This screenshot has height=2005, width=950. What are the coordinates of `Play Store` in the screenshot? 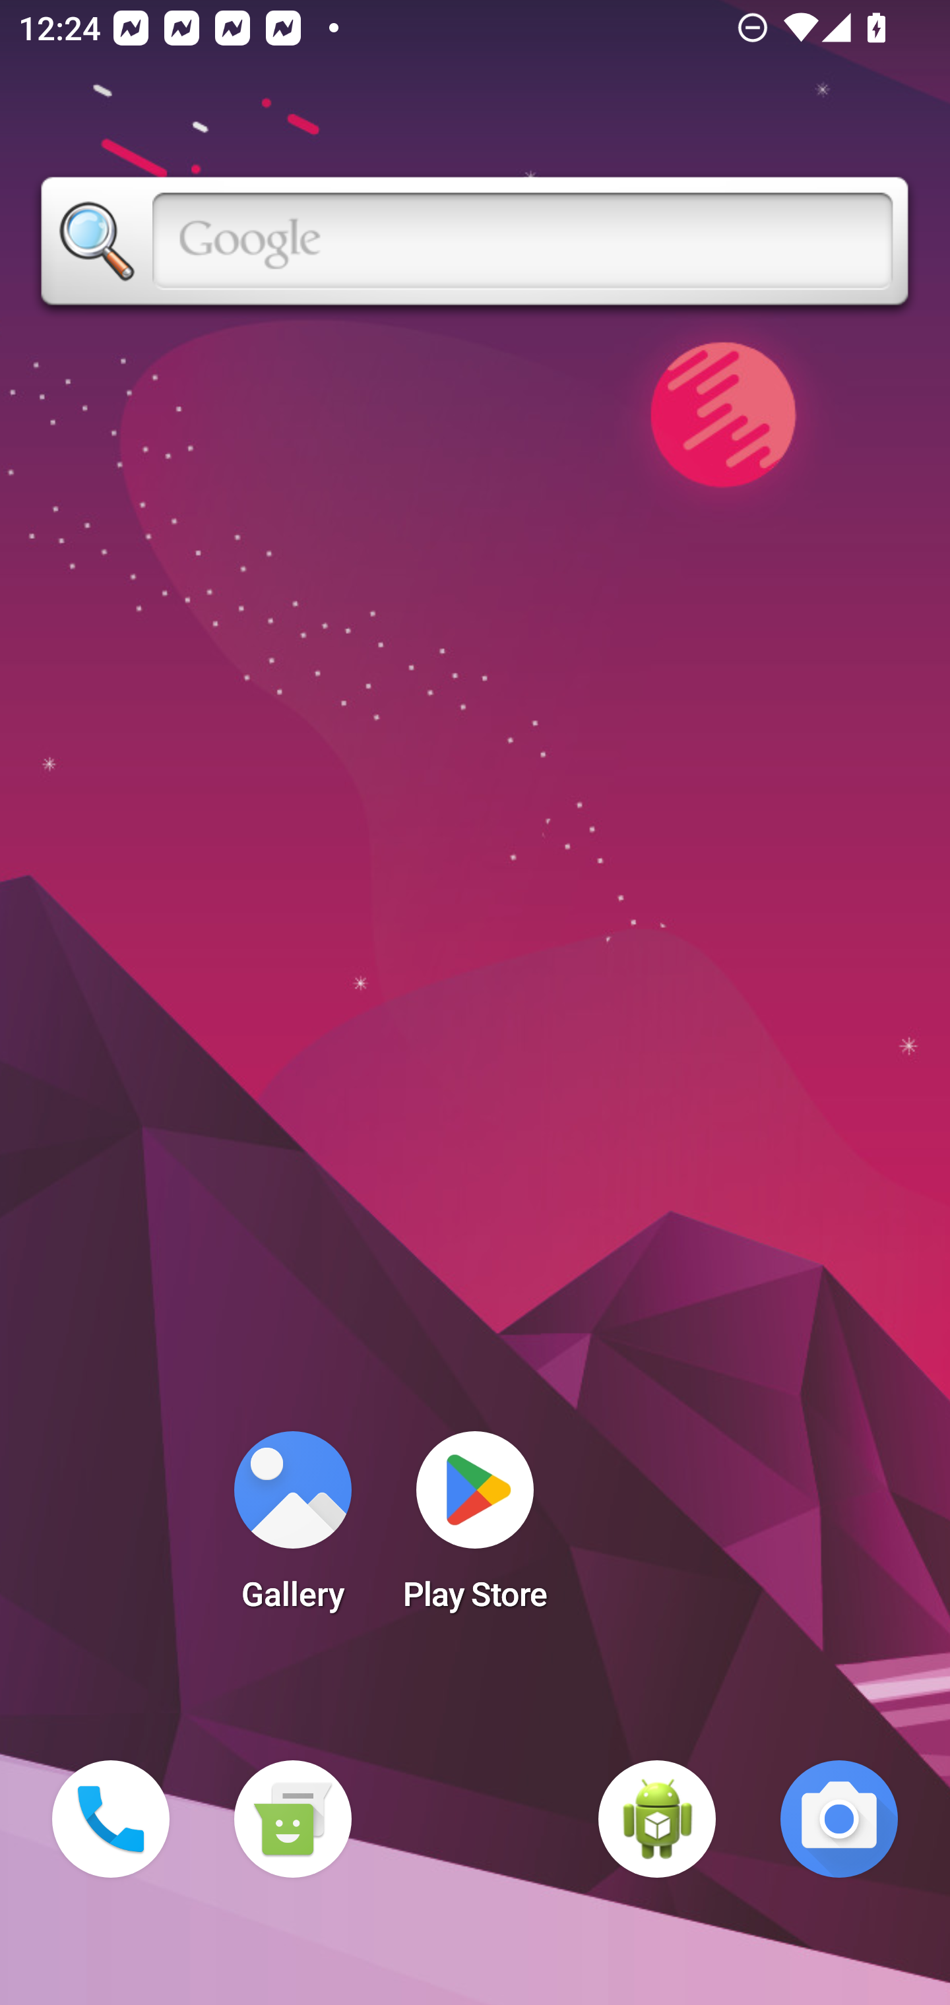 It's located at (475, 1529).